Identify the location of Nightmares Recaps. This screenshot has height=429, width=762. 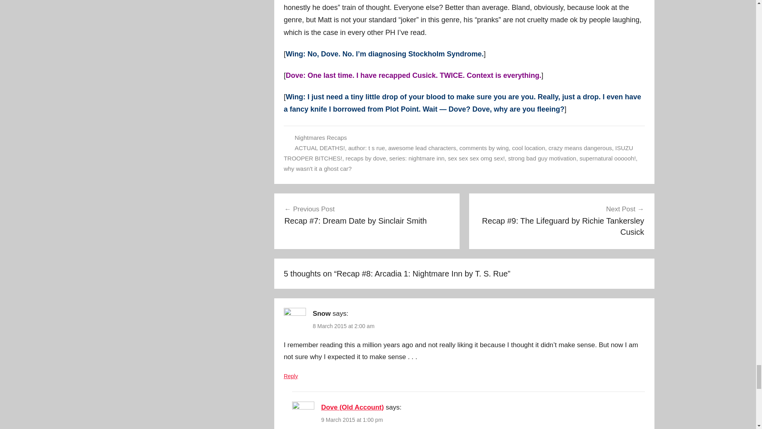
(320, 137).